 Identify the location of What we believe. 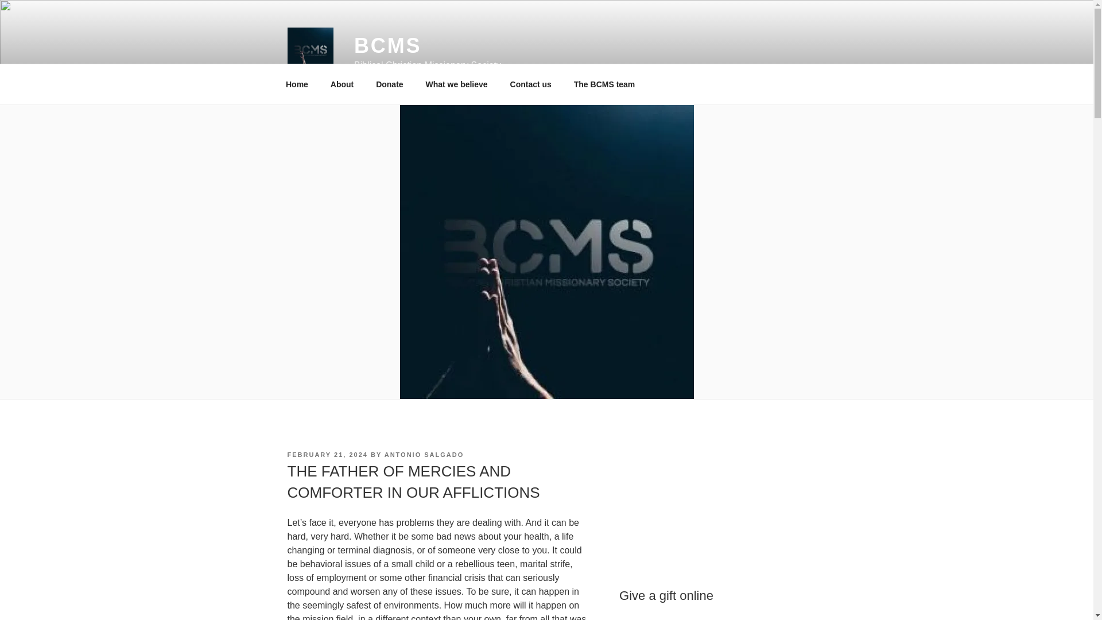
(456, 84).